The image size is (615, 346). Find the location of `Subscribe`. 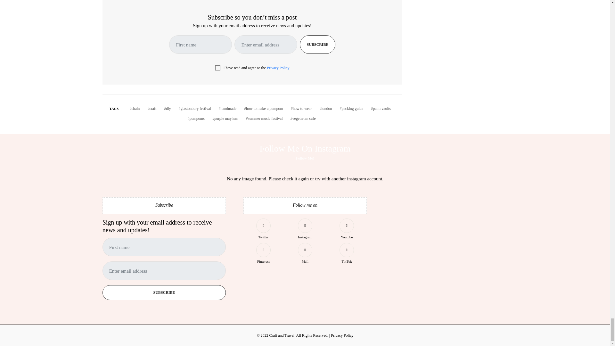

Subscribe is located at coordinates (317, 45).